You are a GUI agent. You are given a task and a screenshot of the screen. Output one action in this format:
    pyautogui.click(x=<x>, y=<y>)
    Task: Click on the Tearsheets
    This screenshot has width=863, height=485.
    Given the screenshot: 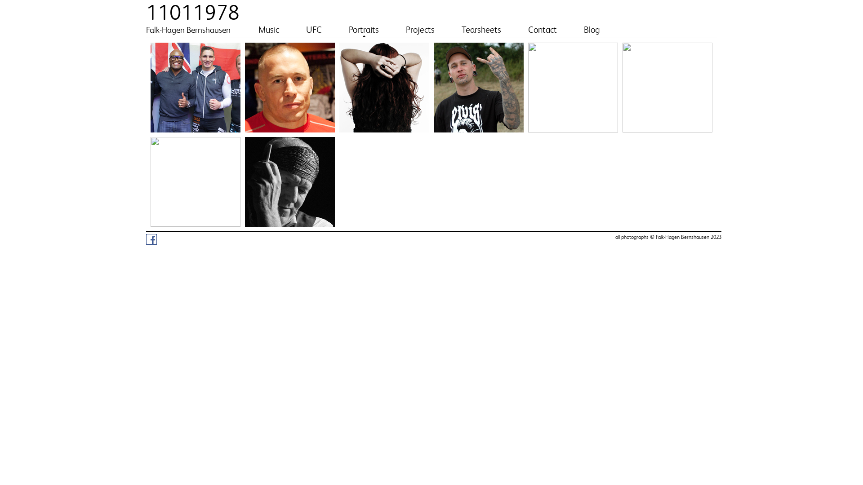 What is the action you would take?
    pyautogui.click(x=481, y=30)
    